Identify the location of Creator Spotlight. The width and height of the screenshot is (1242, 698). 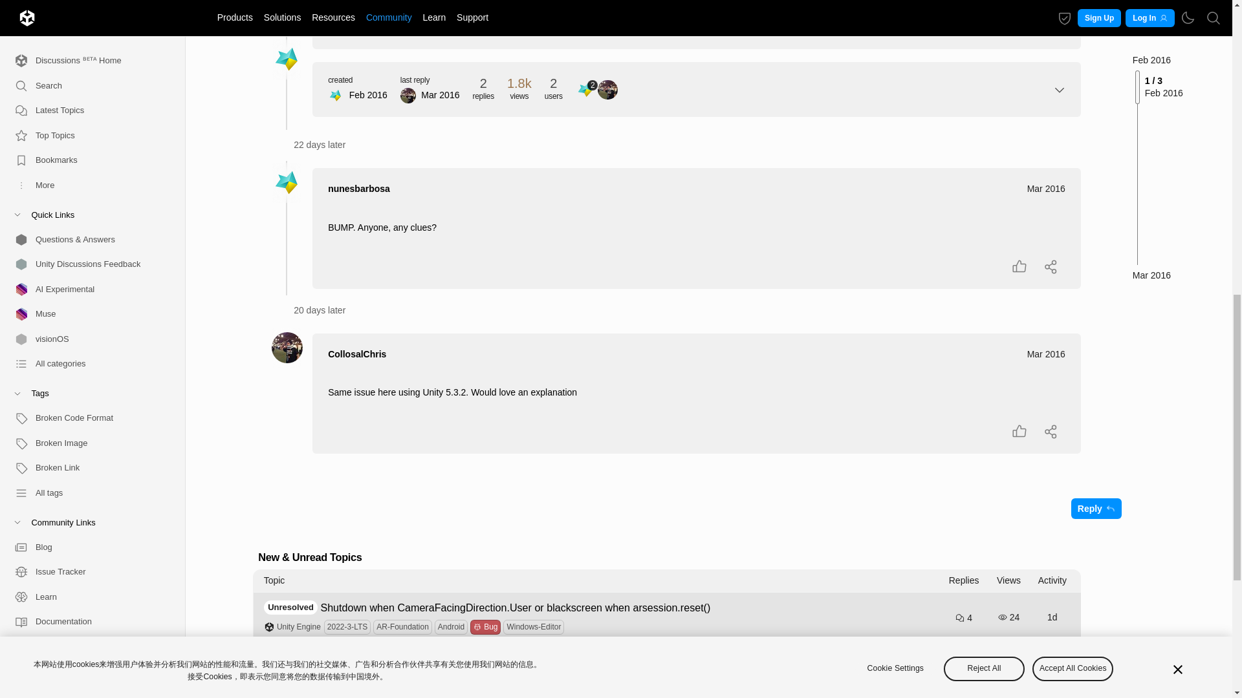
(87, 72).